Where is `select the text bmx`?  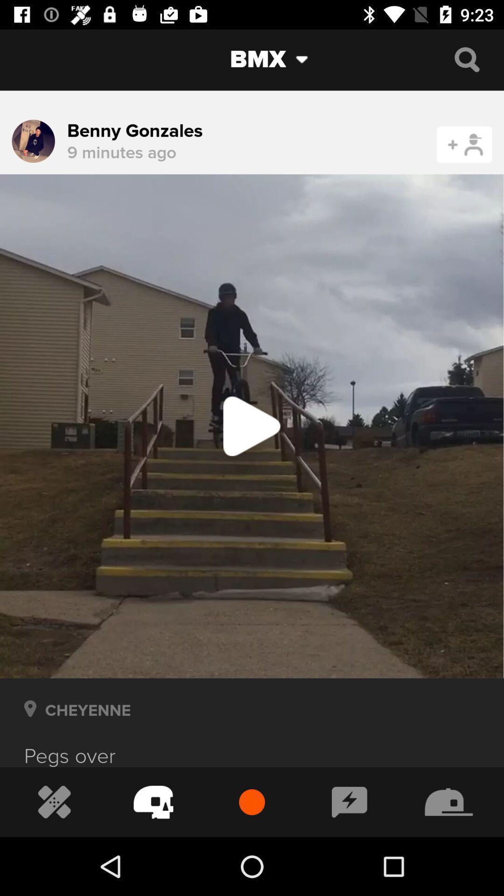
select the text bmx is located at coordinates (245, 60).